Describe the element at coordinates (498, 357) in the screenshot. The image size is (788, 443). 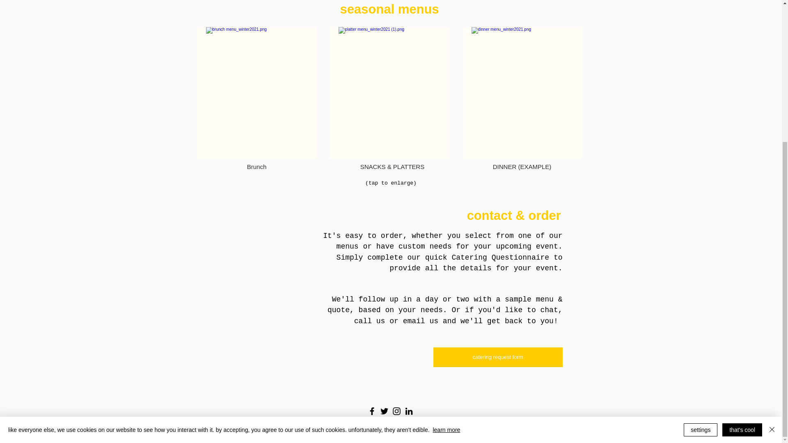
I see `catering request form` at that location.